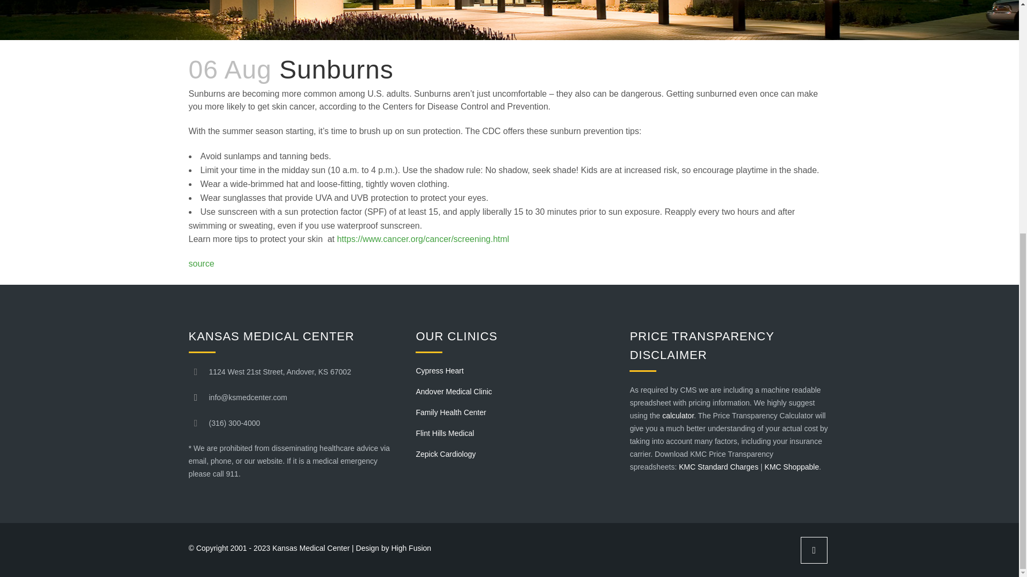 Image resolution: width=1027 pixels, height=577 pixels. What do you see at coordinates (411, 548) in the screenshot?
I see `High Fusion` at bounding box center [411, 548].